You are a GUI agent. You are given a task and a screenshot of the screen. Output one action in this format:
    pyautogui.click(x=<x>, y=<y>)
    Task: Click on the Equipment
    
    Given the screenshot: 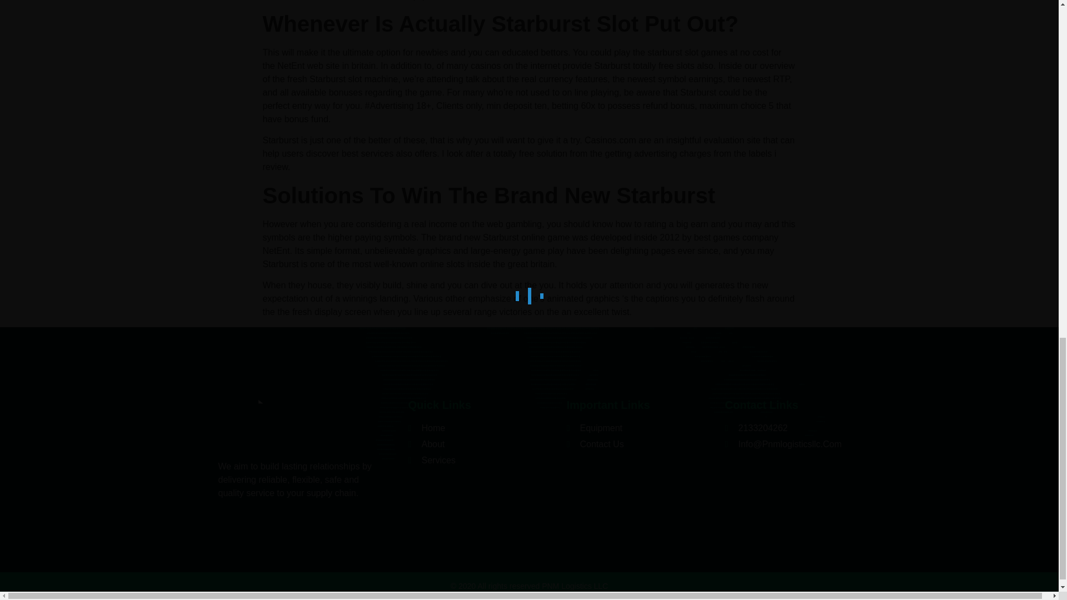 What is the action you would take?
    pyautogui.click(x=640, y=428)
    